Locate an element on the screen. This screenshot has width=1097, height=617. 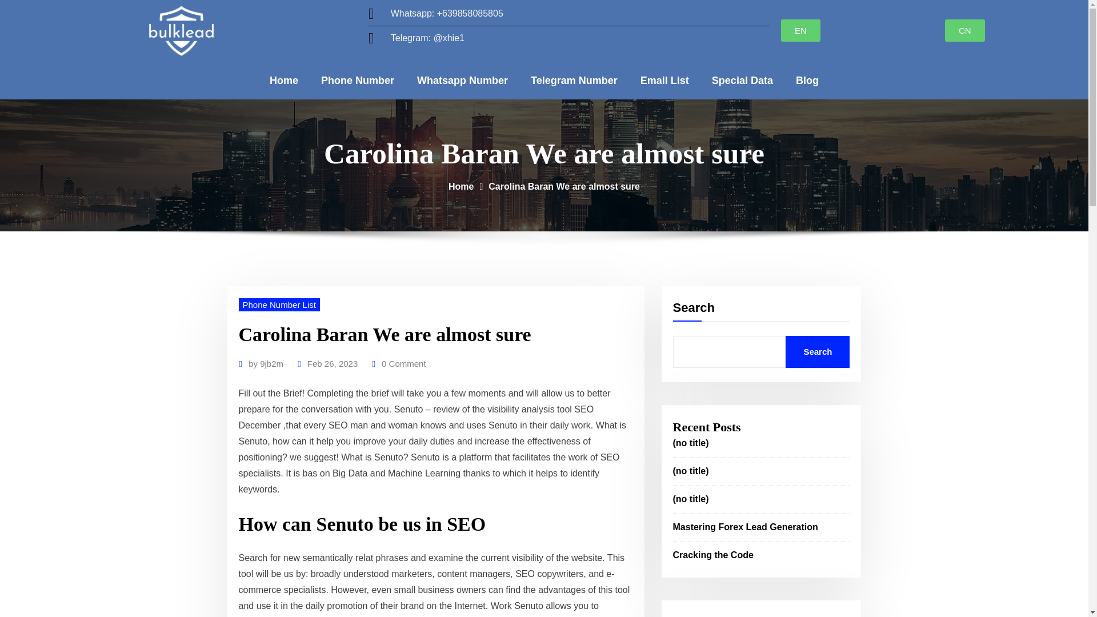
Special Data is located at coordinates (742, 80).